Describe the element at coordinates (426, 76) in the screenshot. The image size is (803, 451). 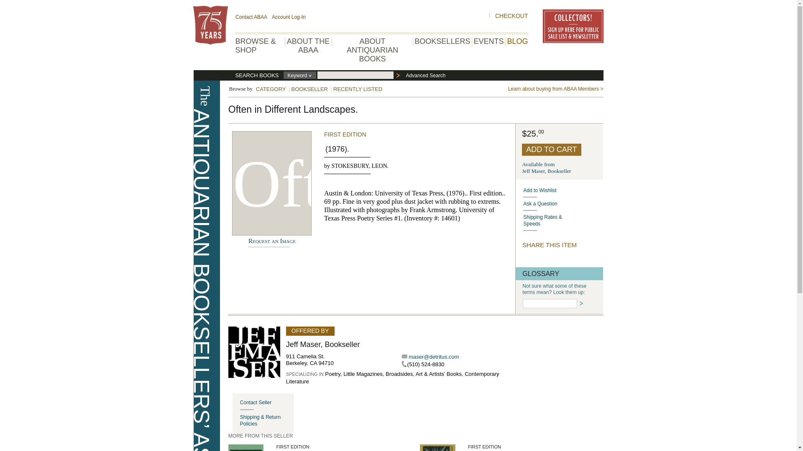
I see `BLOG` at that location.